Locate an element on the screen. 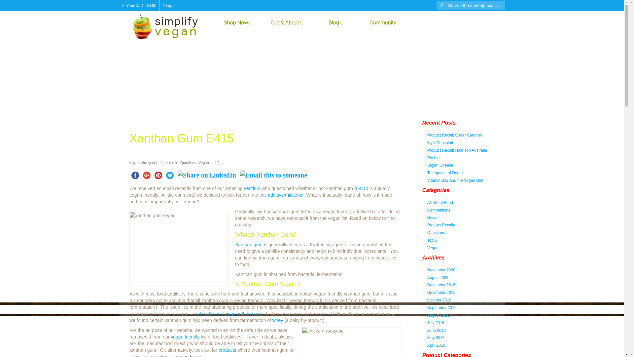  View your shopping cart is located at coordinates (139, 5).